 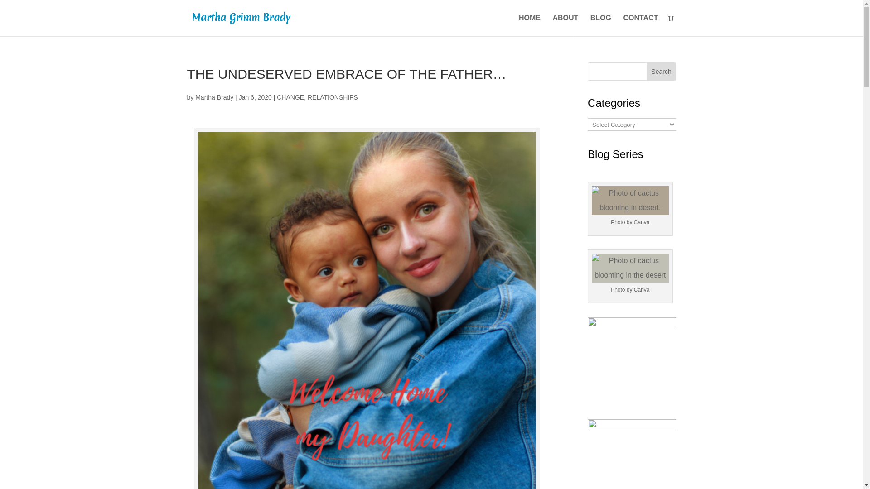 What do you see at coordinates (601, 25) in the screenshot?
I see `BLOG` at bounding box center [601, 25].